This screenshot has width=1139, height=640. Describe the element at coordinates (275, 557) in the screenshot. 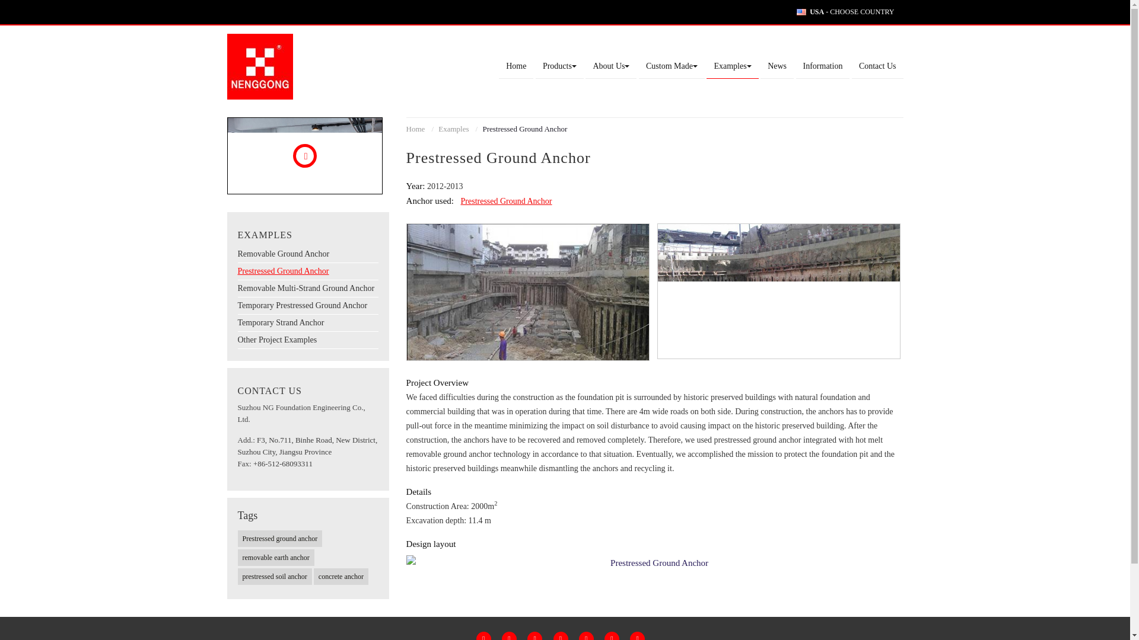

I see `removable earth anchor` at that location.